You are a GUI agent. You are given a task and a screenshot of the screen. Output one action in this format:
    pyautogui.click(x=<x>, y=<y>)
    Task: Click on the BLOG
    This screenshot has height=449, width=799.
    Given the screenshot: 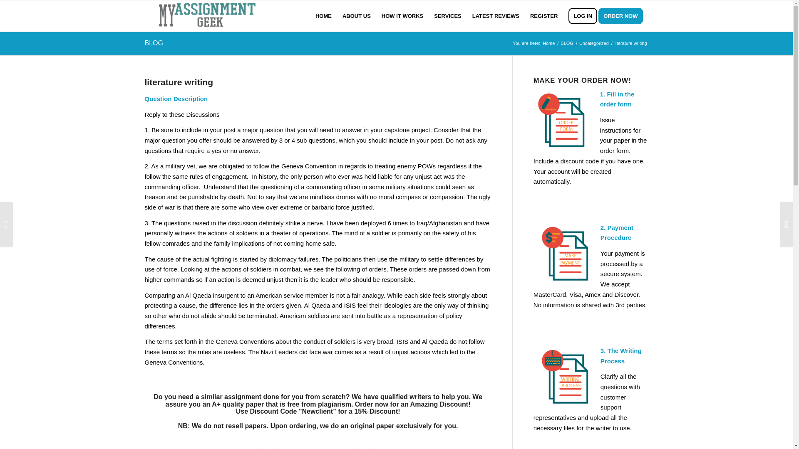 What is the action you would take?
    pyautogui.click(x=567, y=43)
    